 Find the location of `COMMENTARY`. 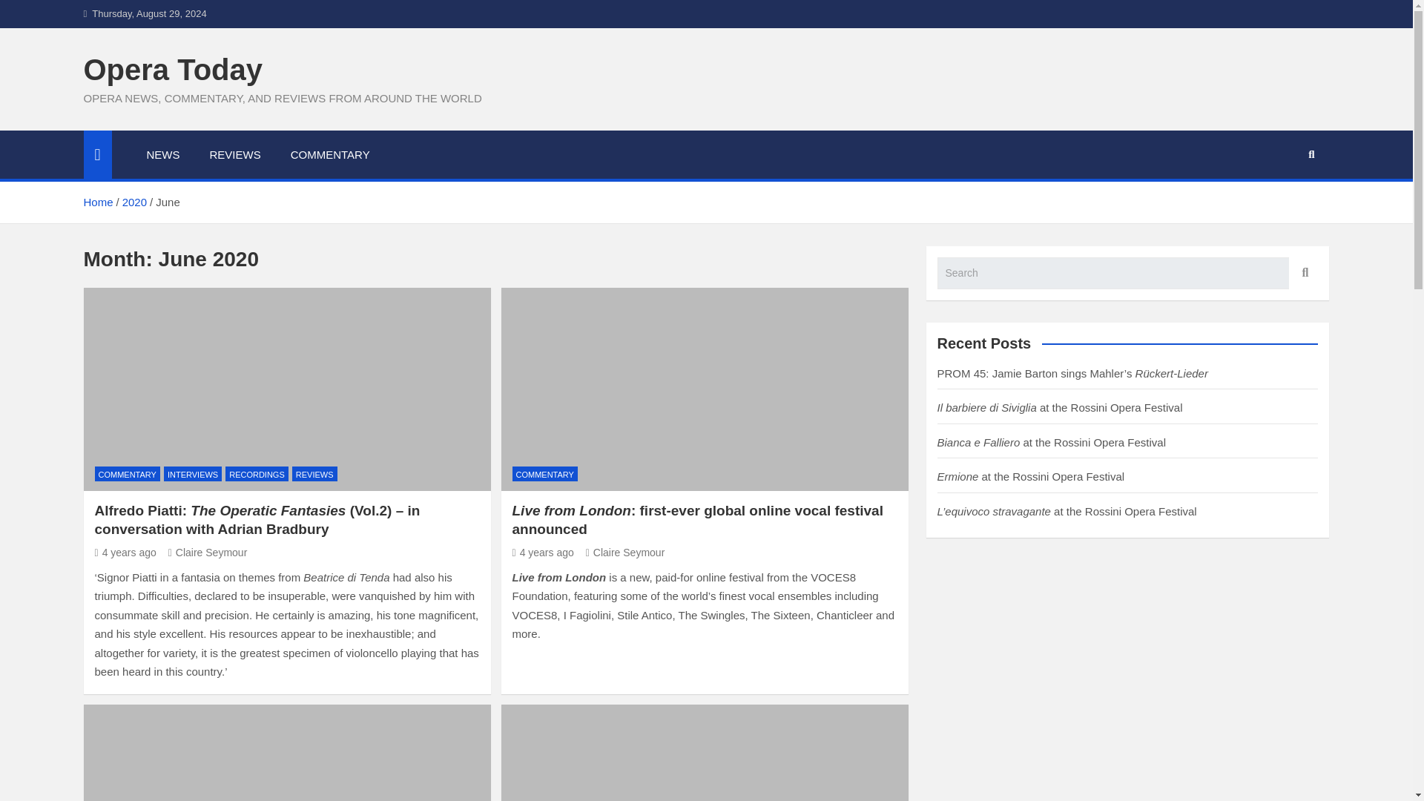

COMMENTARY is located at coordinates (128, 474).